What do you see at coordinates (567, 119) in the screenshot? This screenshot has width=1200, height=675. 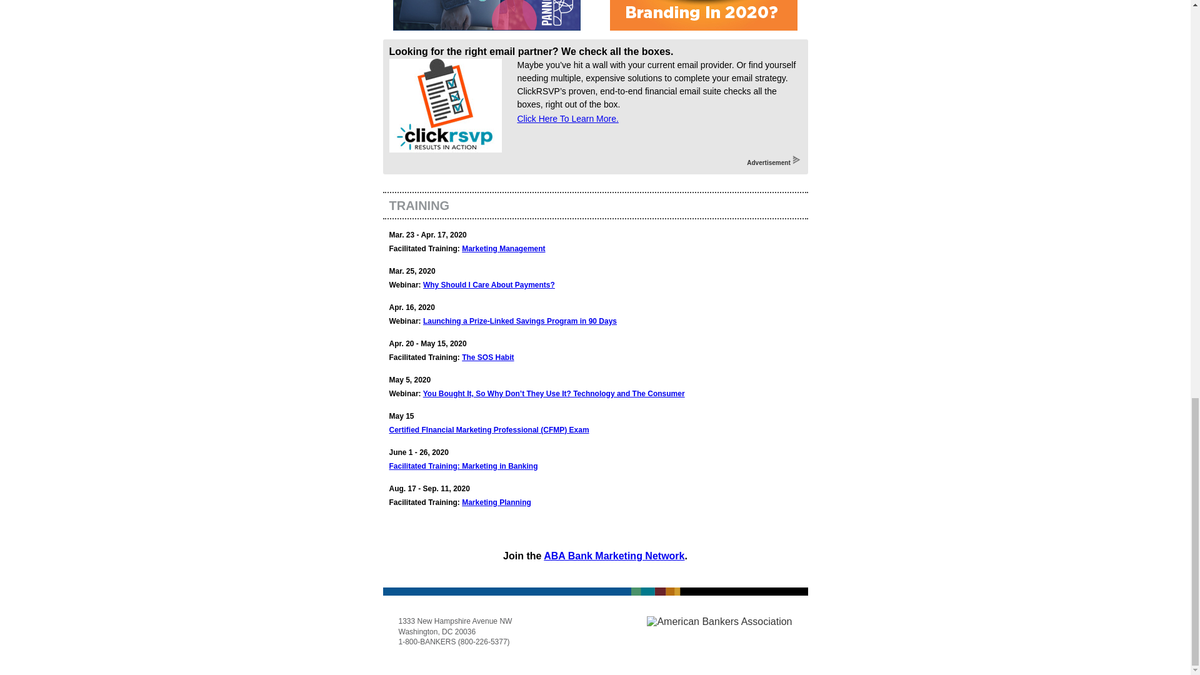 I see `Click Here To Learn More.` at bounding box center [567, 119].